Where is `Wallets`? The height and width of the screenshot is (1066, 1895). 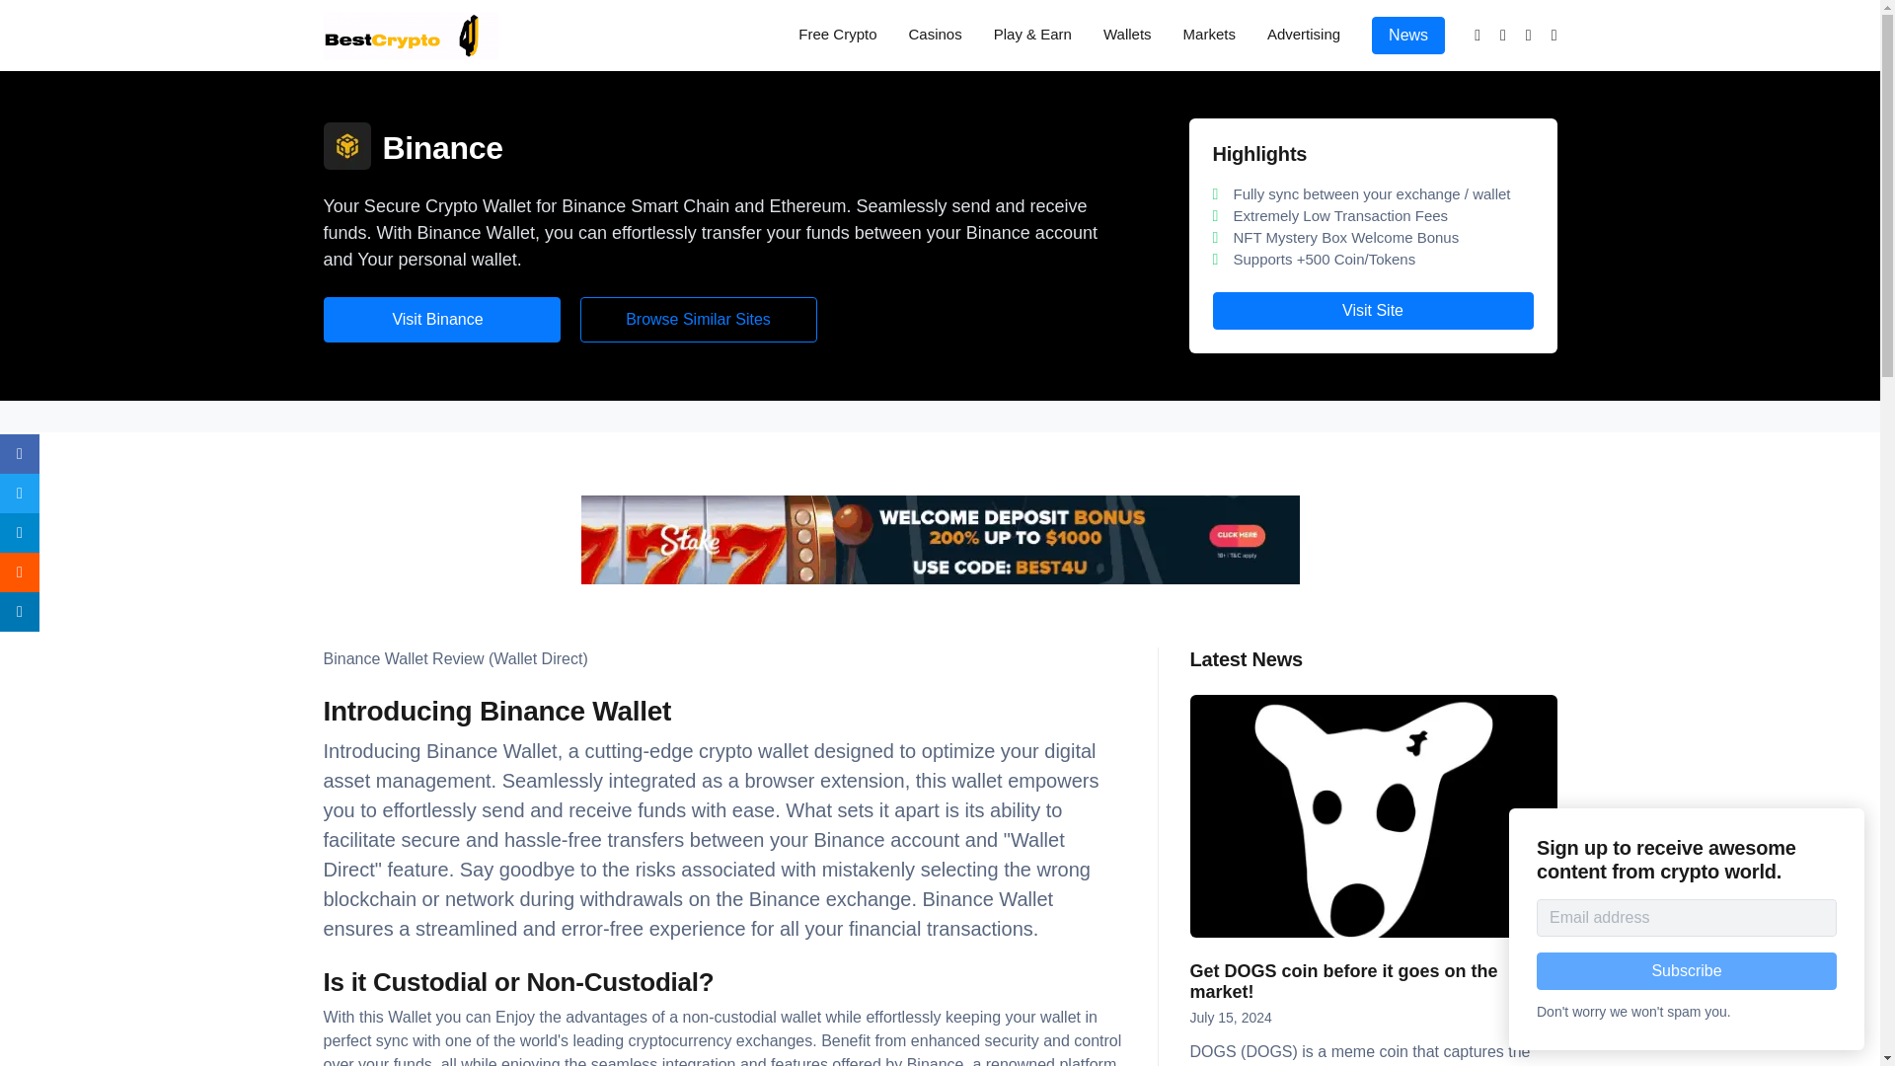 Wallets is located at coordinates (1127, 35).